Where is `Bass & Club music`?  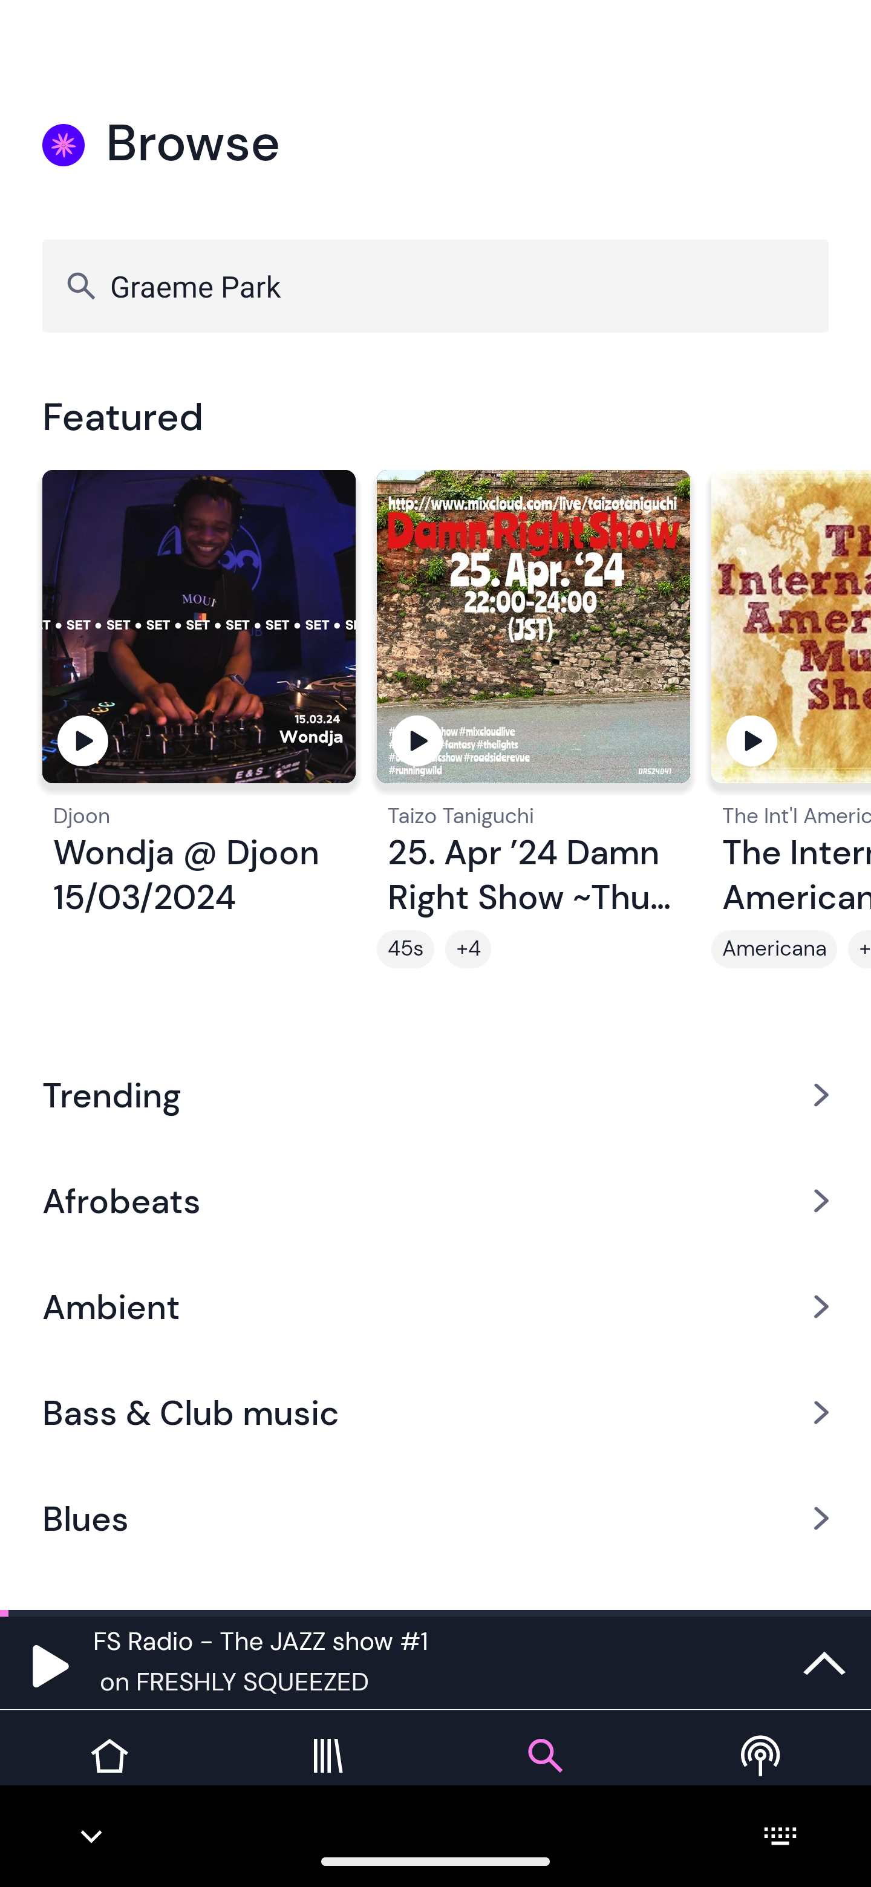
Bass & Club music is located at coordinates (435, 1413).